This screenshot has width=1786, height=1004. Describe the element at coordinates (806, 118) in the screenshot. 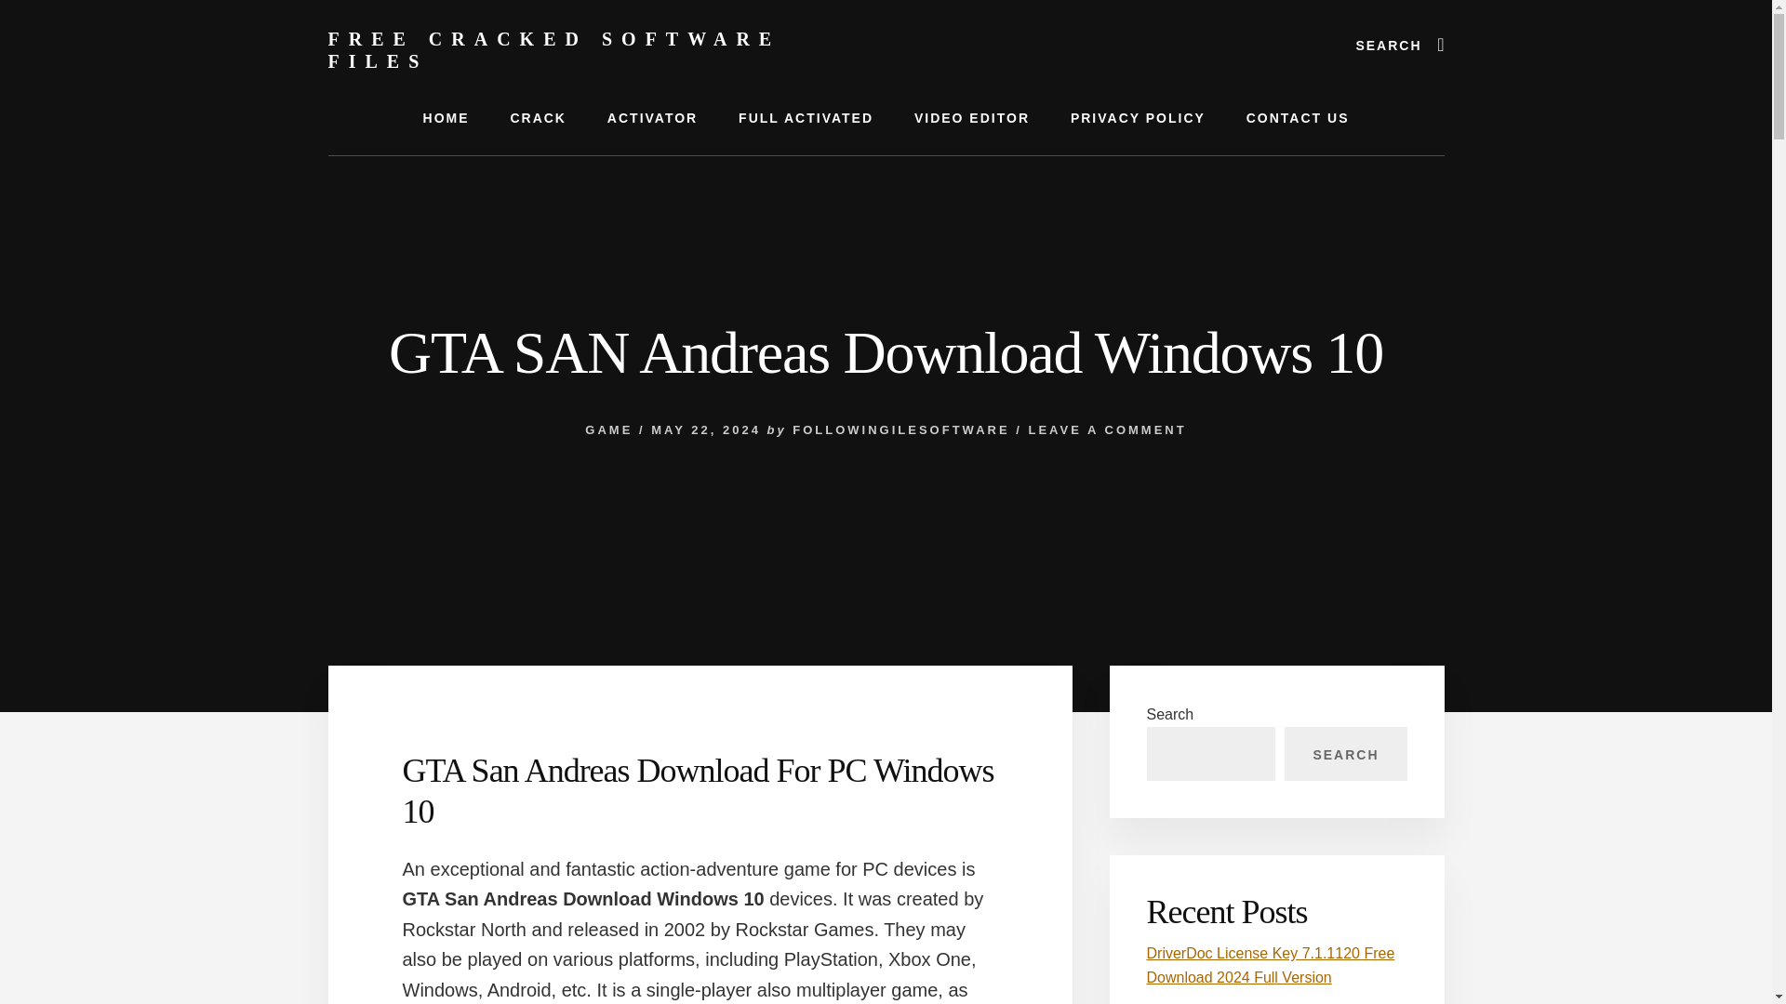

I see `FULL ACTIVATED` at that location.